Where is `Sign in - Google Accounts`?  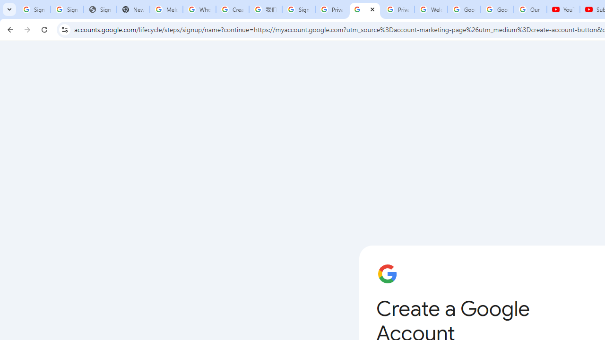 Sign in - Google Accounts is located at coordinates (67, 9).